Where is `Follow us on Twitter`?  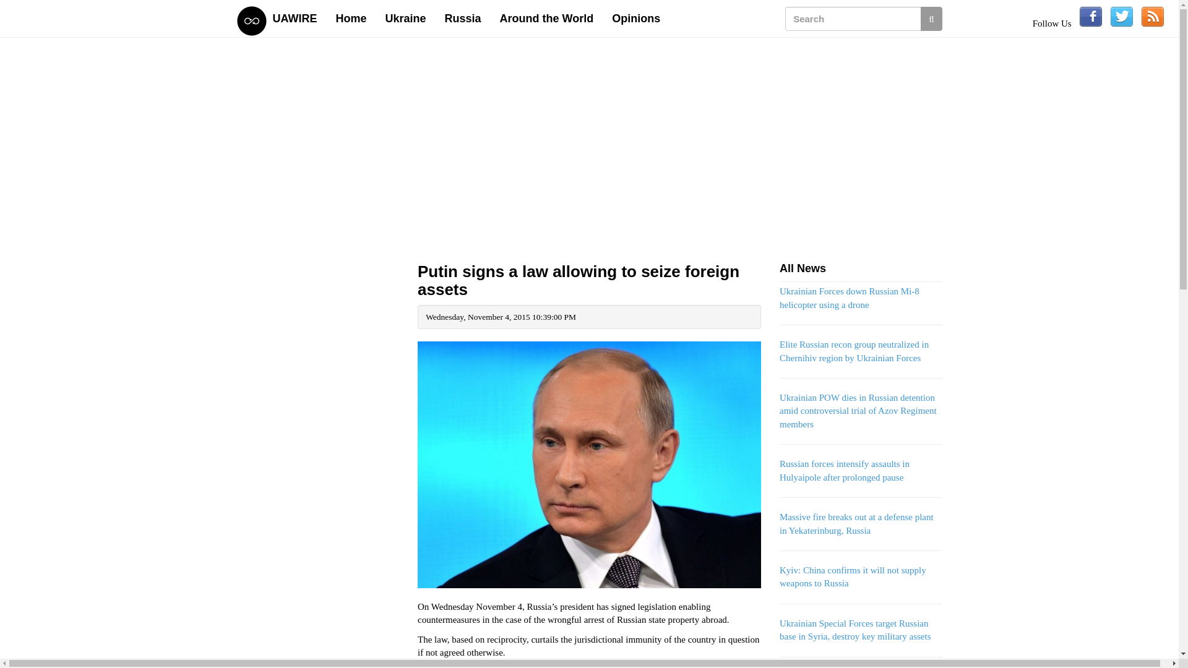
Follow us on Twitter is located at coordinates (1122, 16).